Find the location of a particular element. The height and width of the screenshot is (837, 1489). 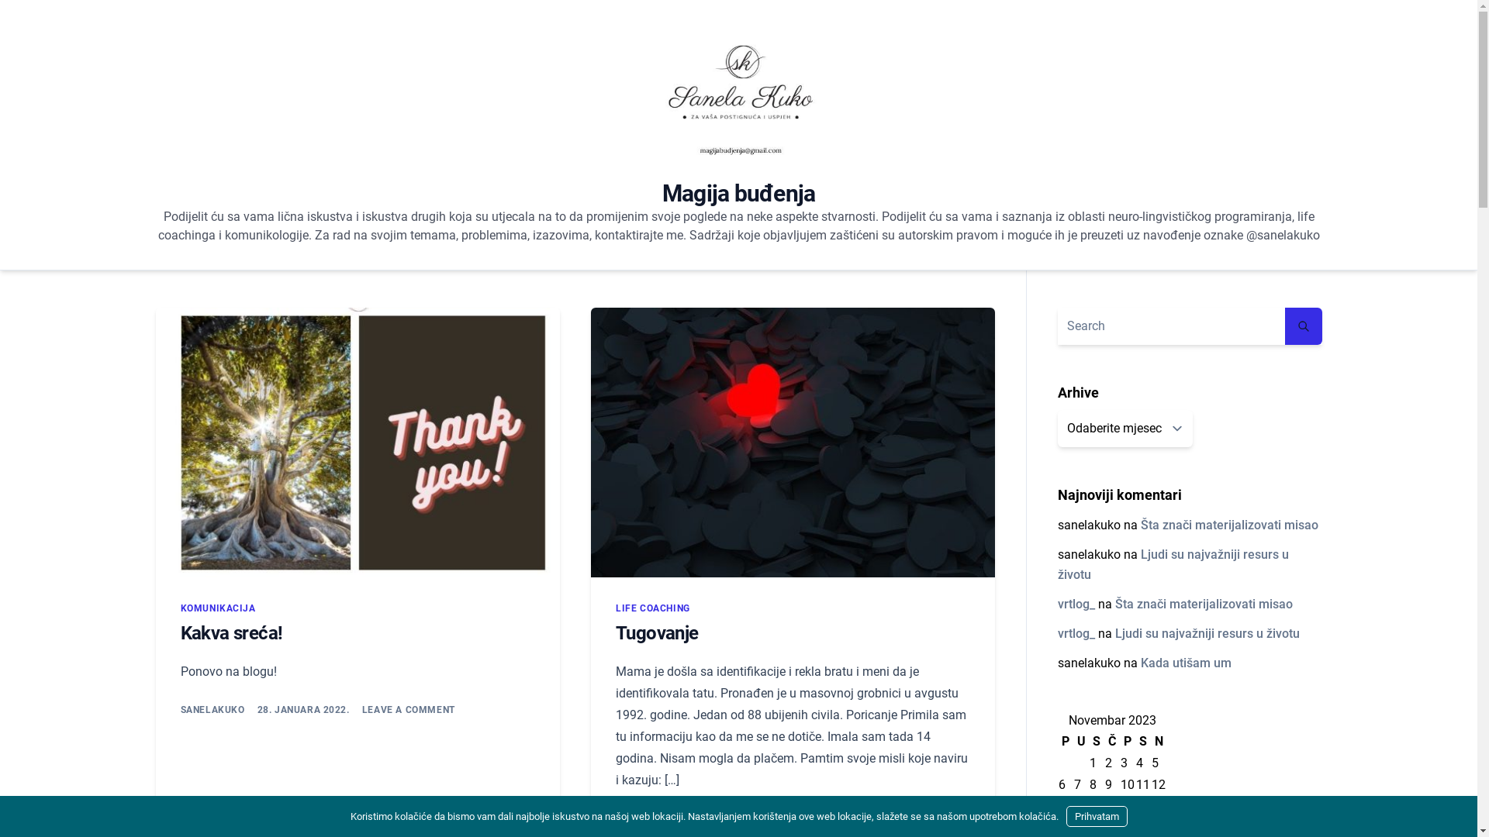

28. JANUARA 2022. is located at coordinates (304, 710).